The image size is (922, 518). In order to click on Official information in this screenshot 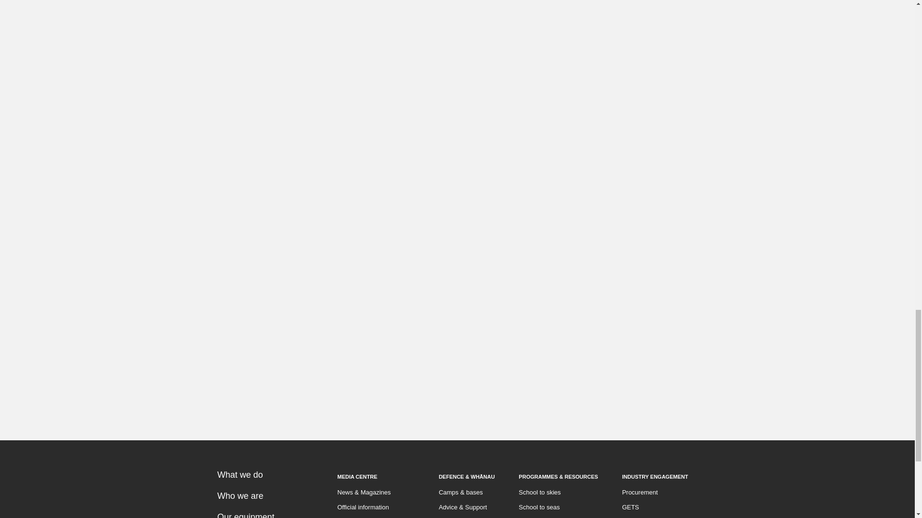, I will do `click(363, 506)`.